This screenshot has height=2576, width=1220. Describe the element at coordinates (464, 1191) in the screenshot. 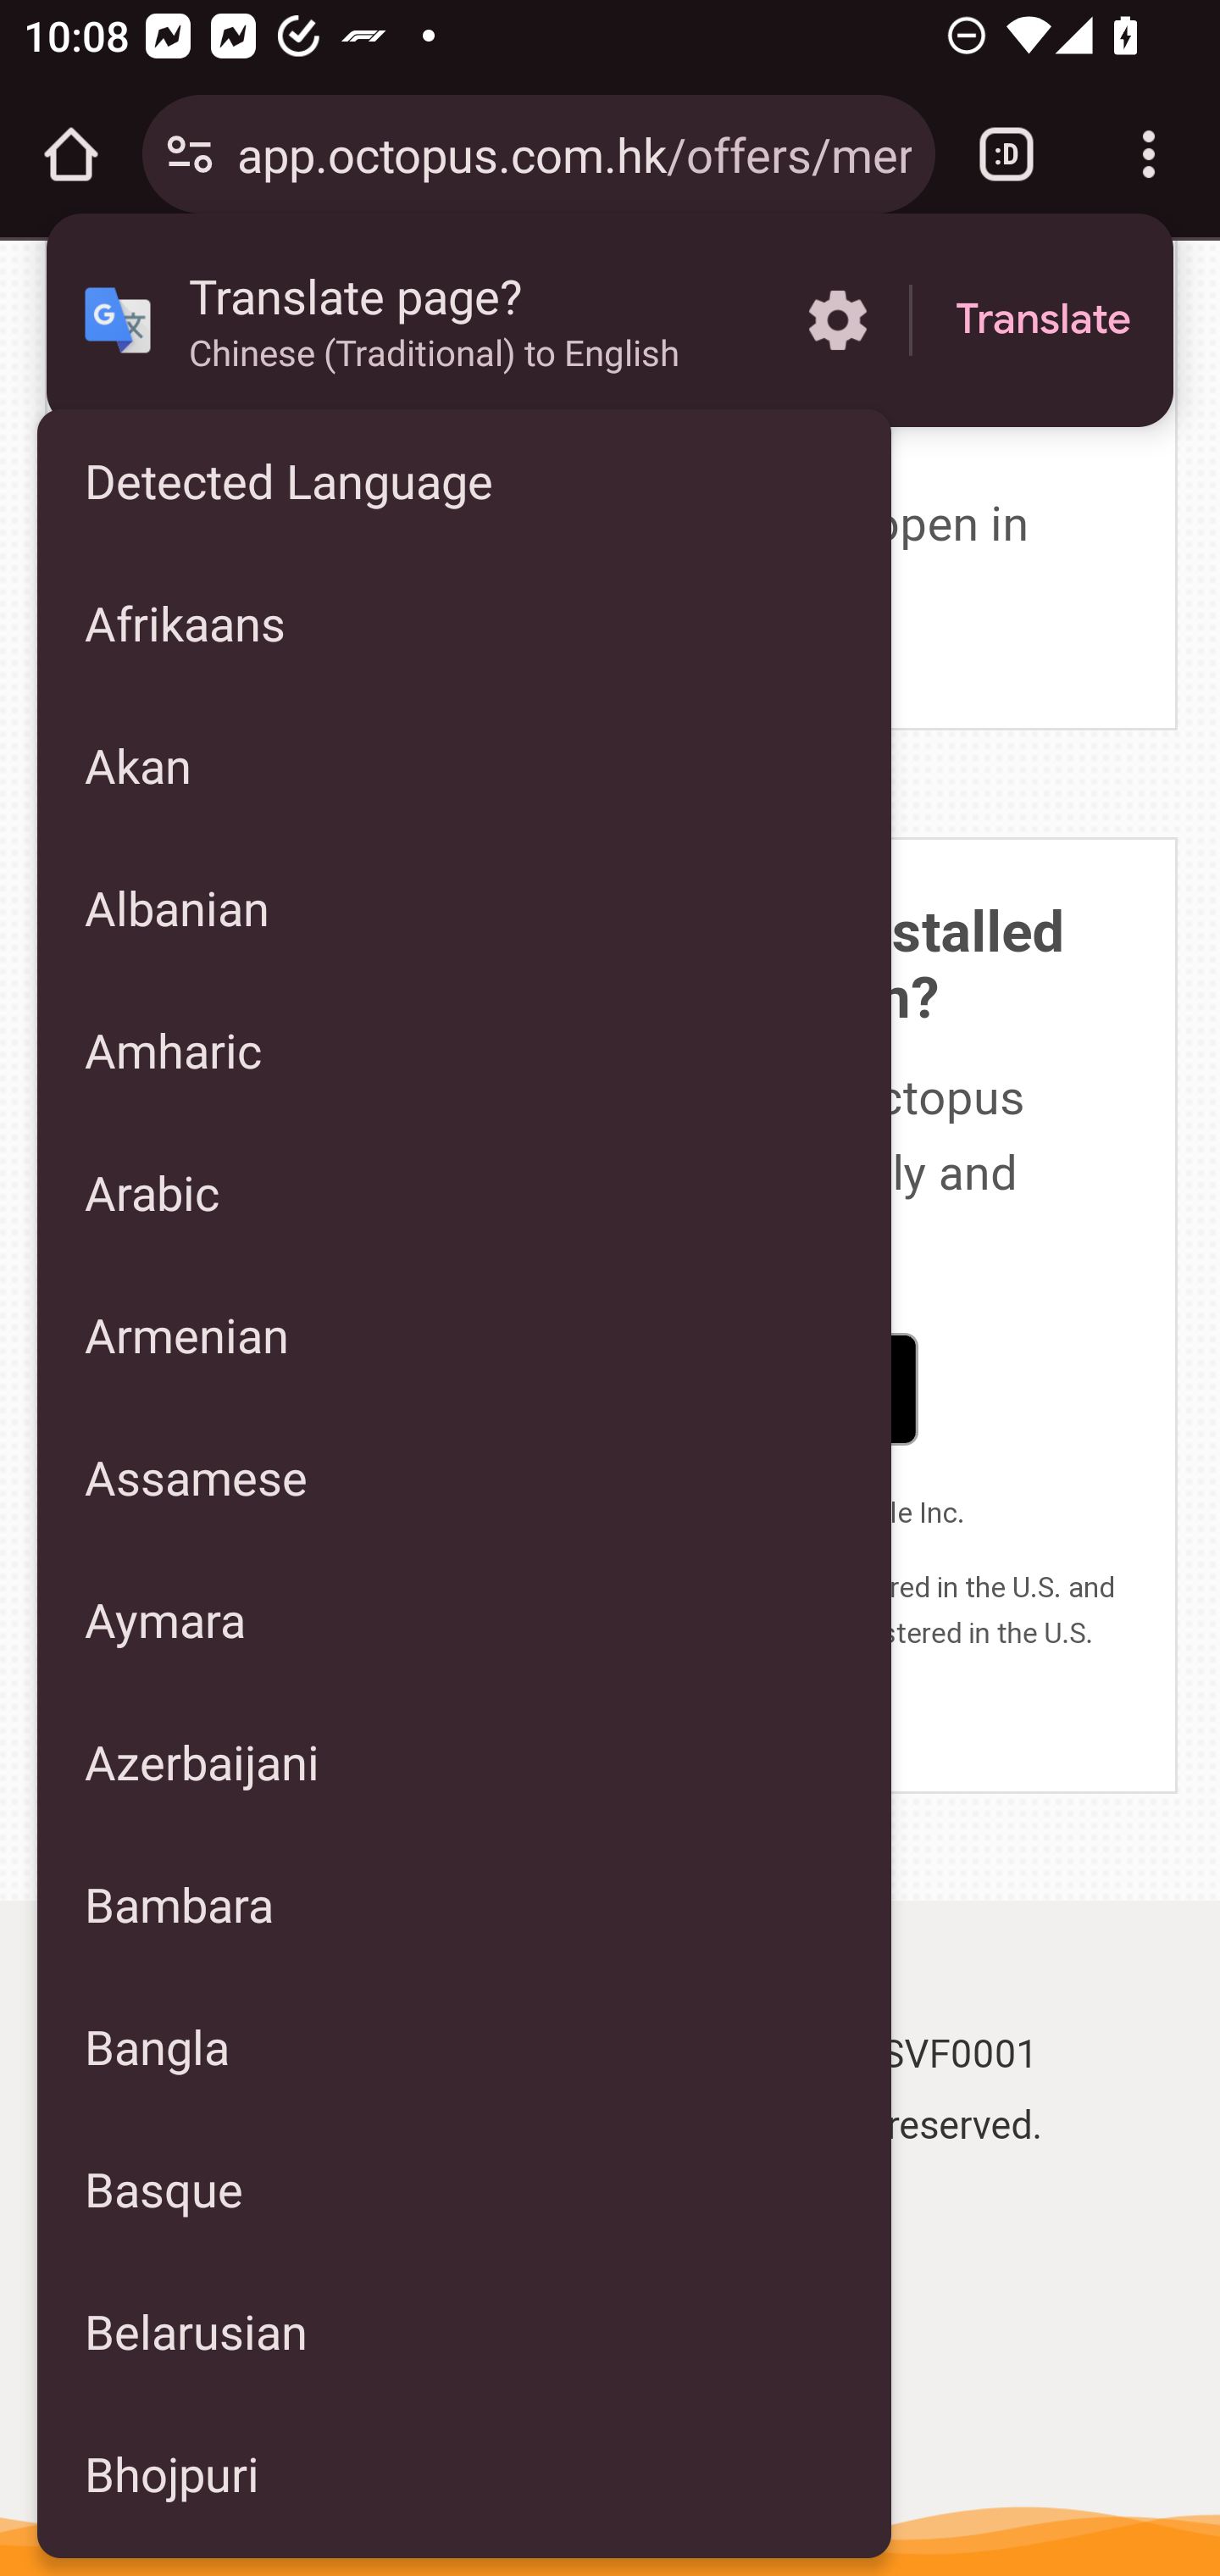

I see `Arabic` at that location.